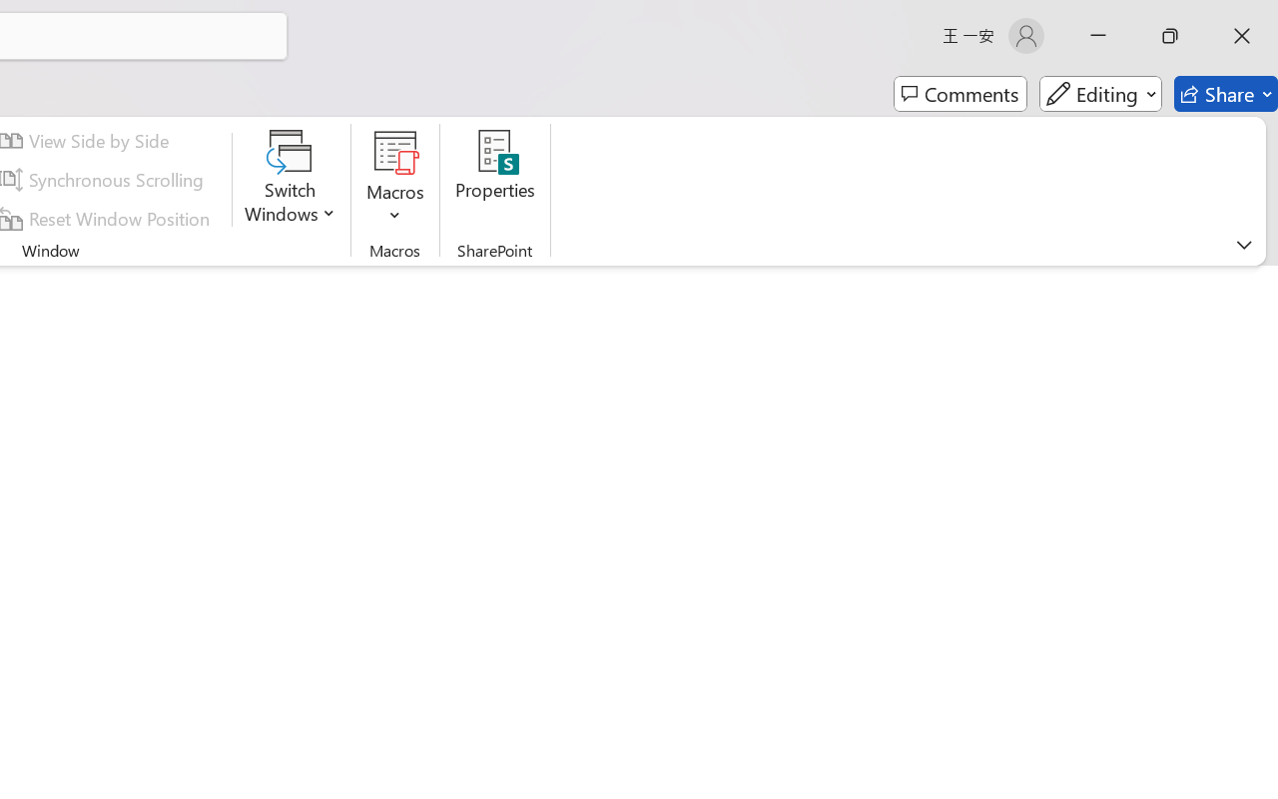  What do you see at coordinates (1098, 36) in the screenshot?
I see `Minimize` at bounding box center [1098, 36].